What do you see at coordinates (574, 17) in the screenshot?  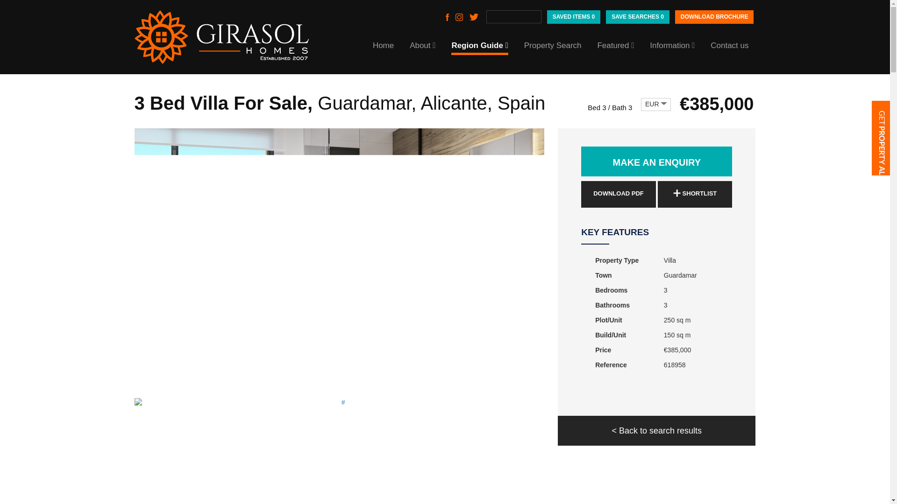 I see `SAVED ITEMS 0` at bounding box center [574, 17].